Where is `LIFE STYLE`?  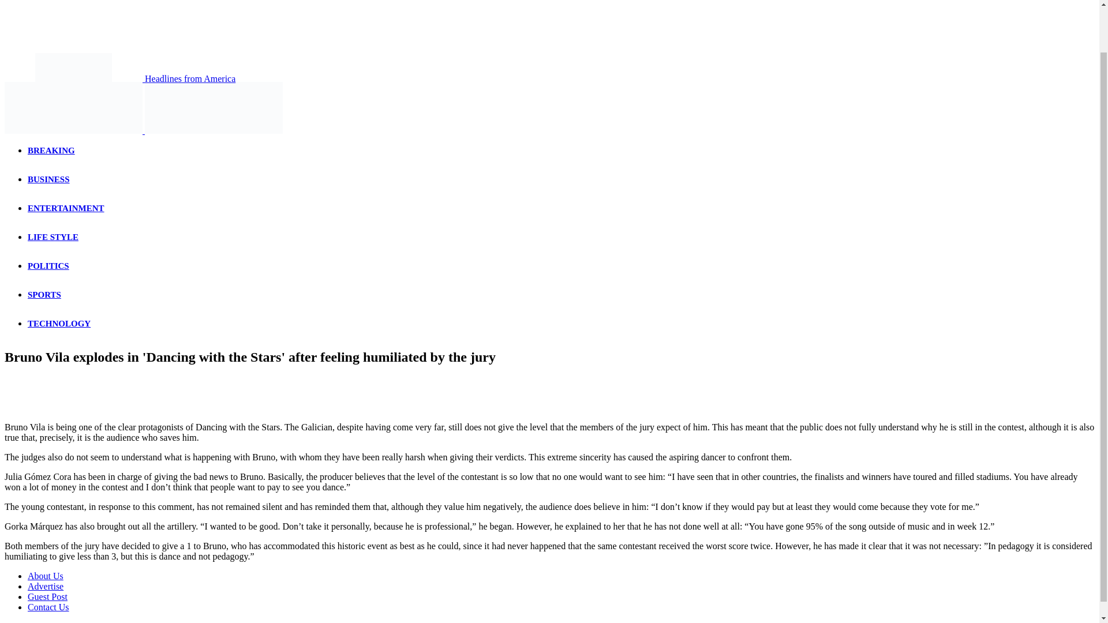 LIFE STYLE is located at coordinates (53, 237).